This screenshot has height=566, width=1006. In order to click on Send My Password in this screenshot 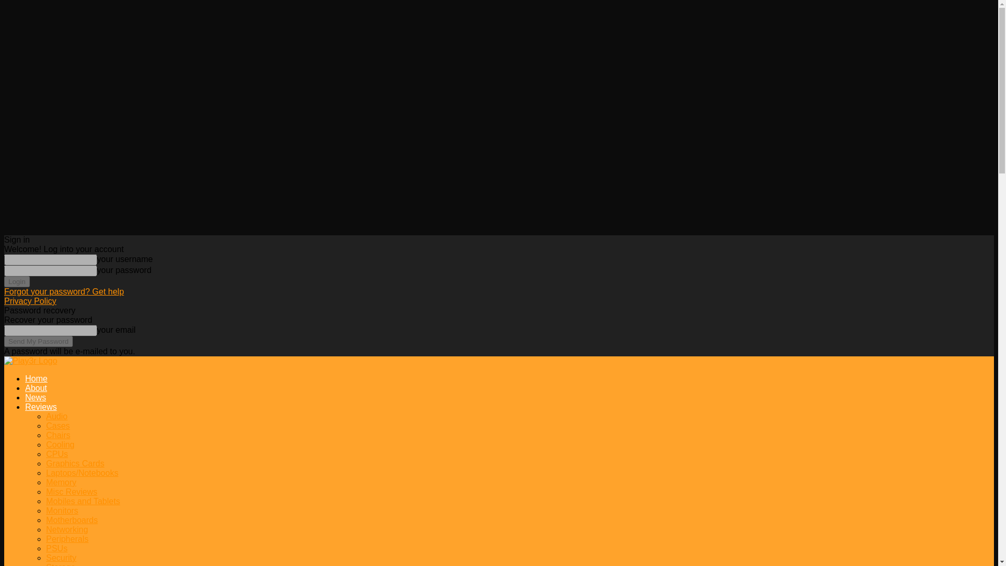, I will do `click(38, 342)`.